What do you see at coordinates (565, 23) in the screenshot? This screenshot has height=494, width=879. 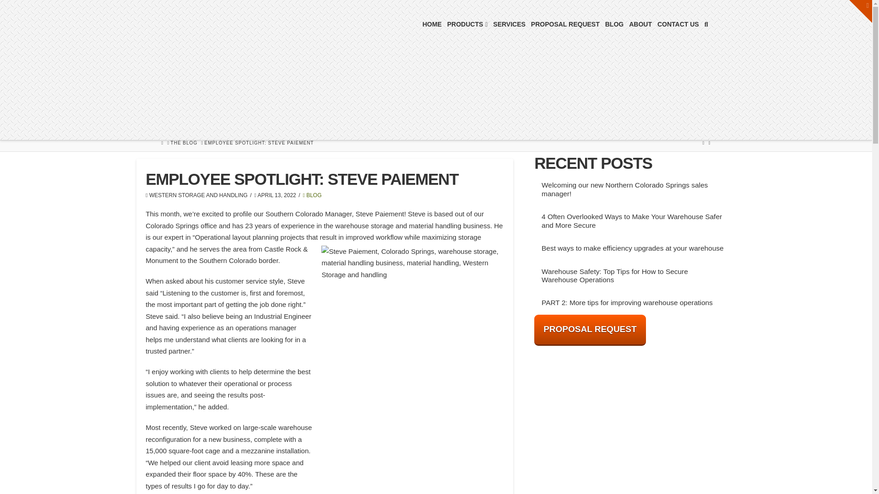 I see `PROPOSAL REQUEST` at bounding box center [565, 23].